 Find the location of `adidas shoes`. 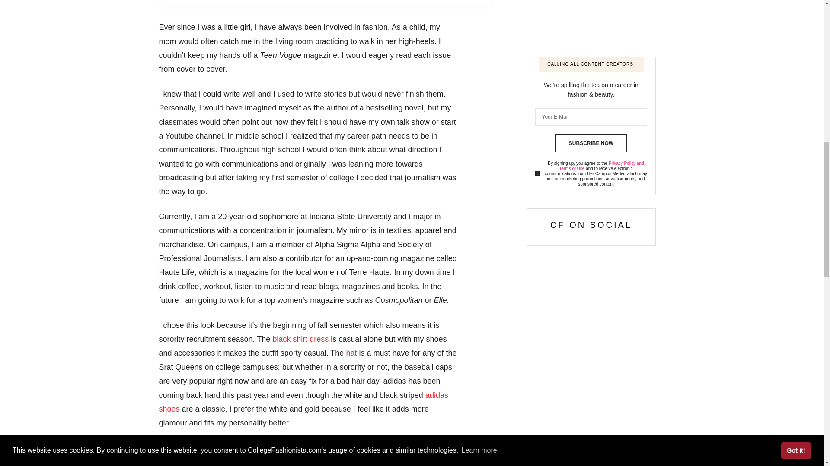

adidas shoes is located at coordinates (303, 402).